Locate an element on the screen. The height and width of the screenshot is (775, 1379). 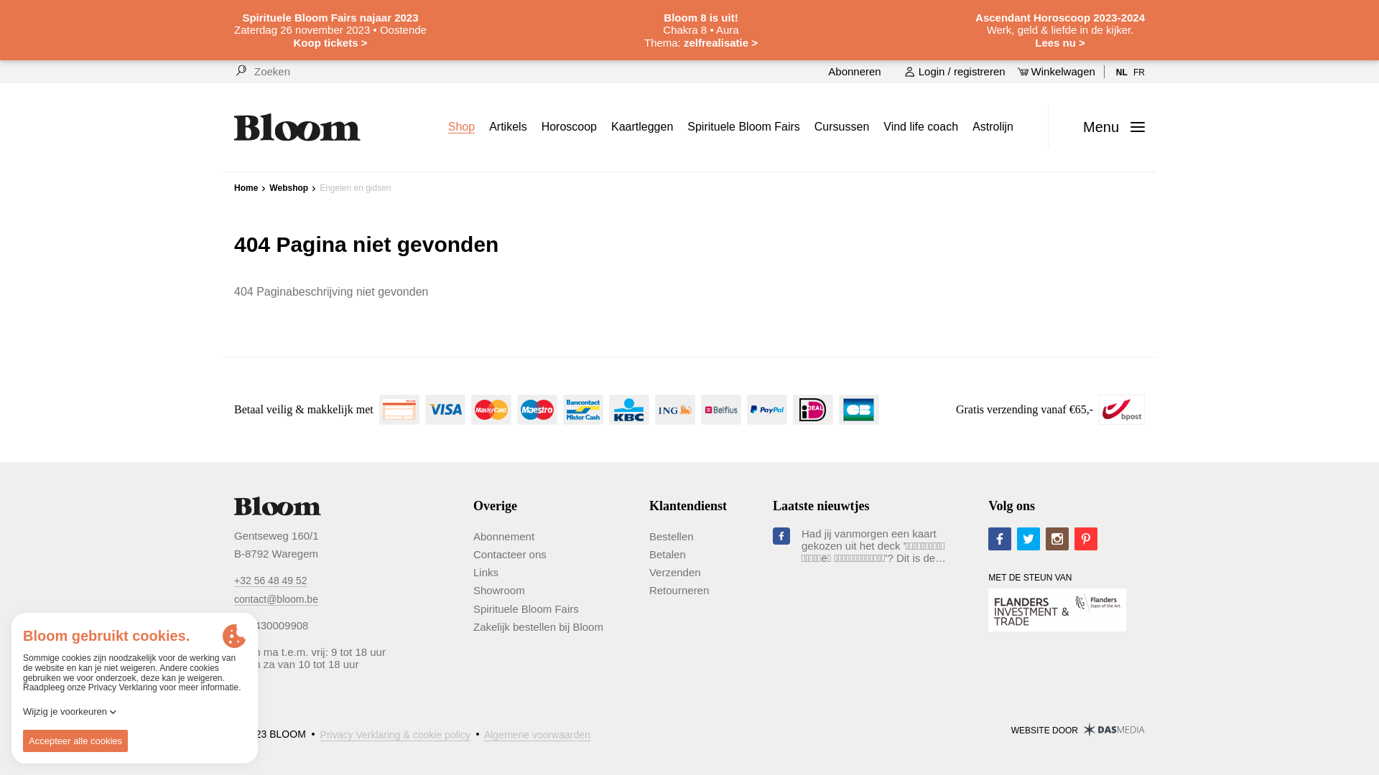
FR is located at coordinates (1139, 72).